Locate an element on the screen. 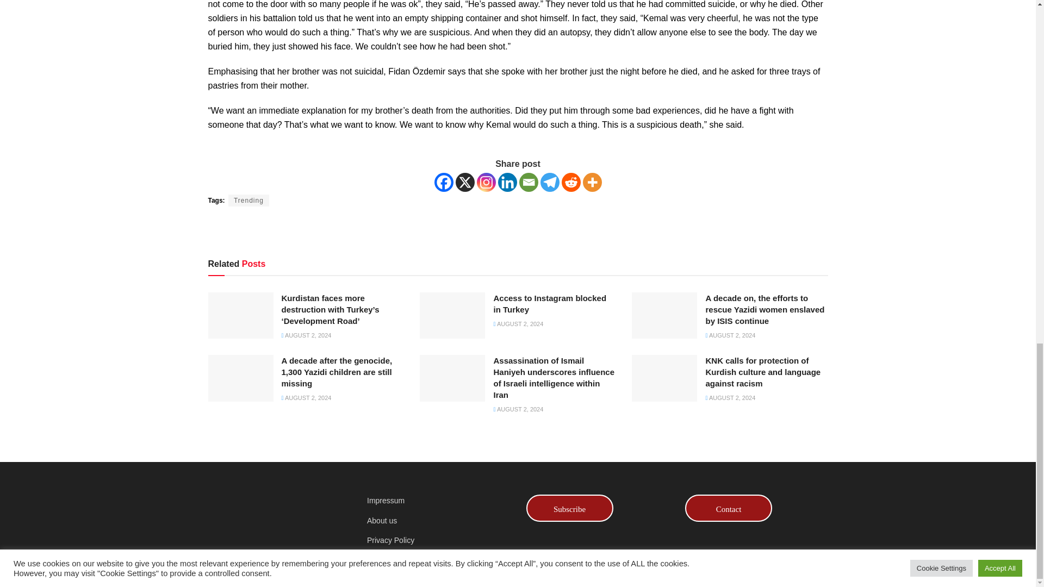 This screenshot has height=587, width=1044. Telegram is located at coordinates (550, 182).